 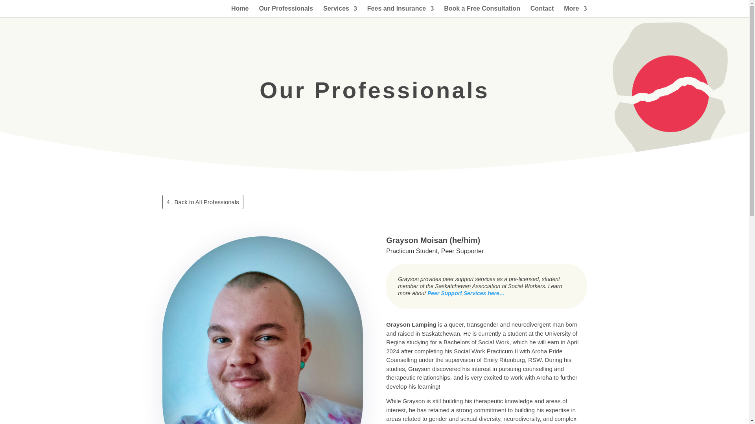 What do you see at coordinates (340, 12) in the screenshot?
I see `Services` at bounding box center [340, 12].